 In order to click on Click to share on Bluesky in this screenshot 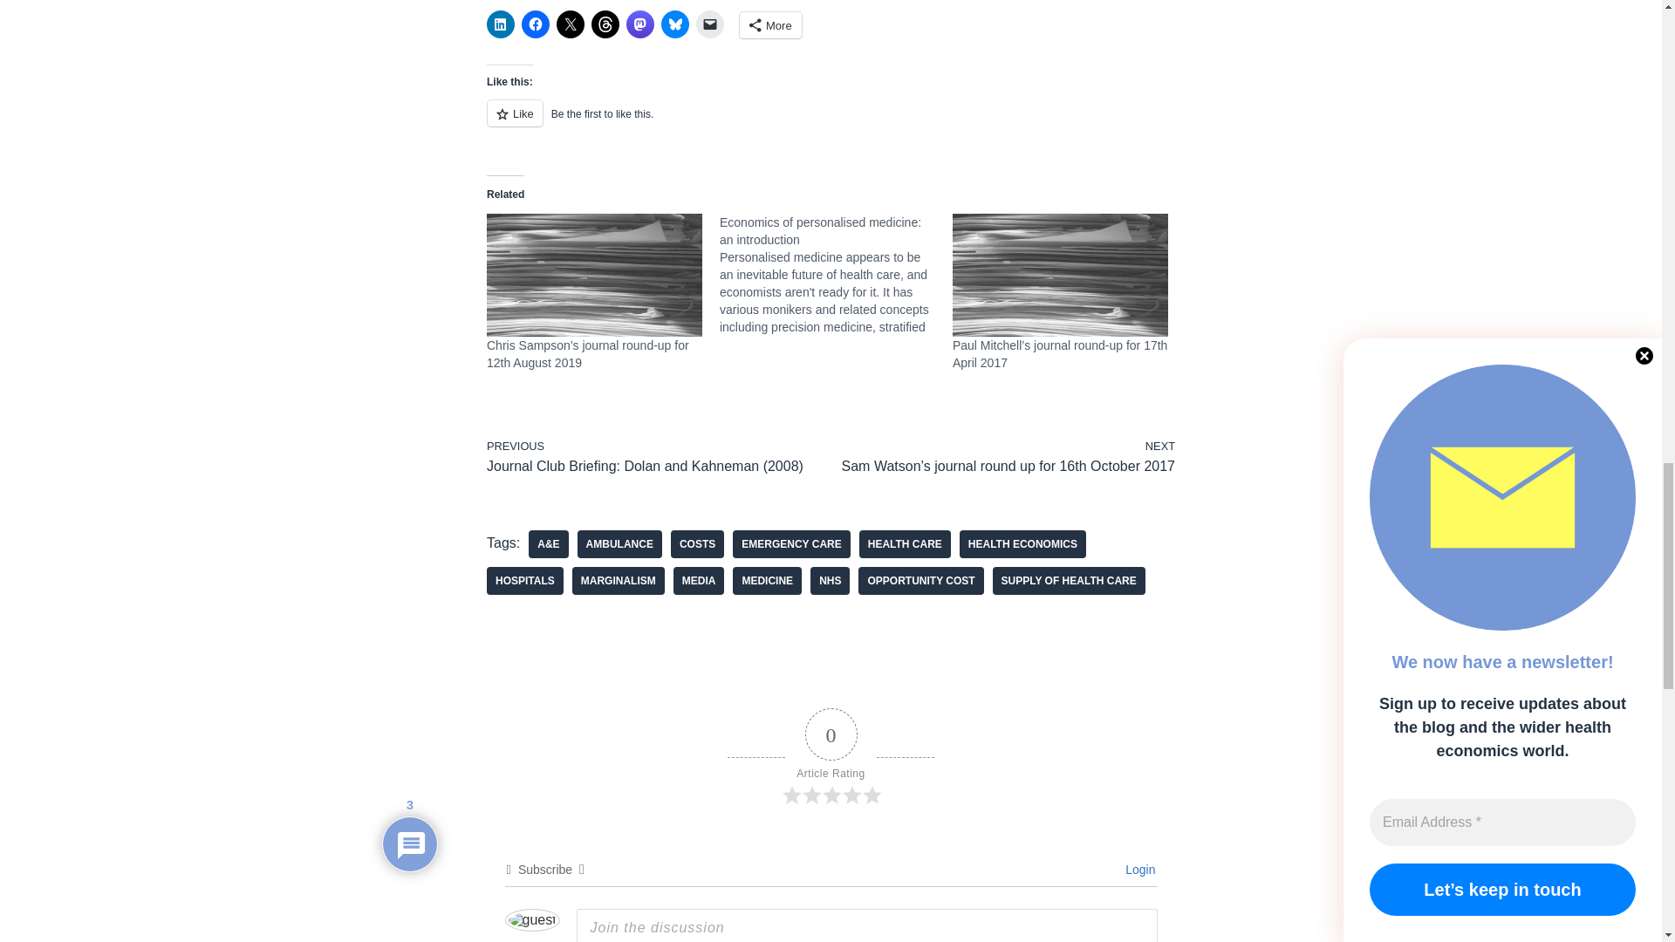, I will do `click(675, 24)`.